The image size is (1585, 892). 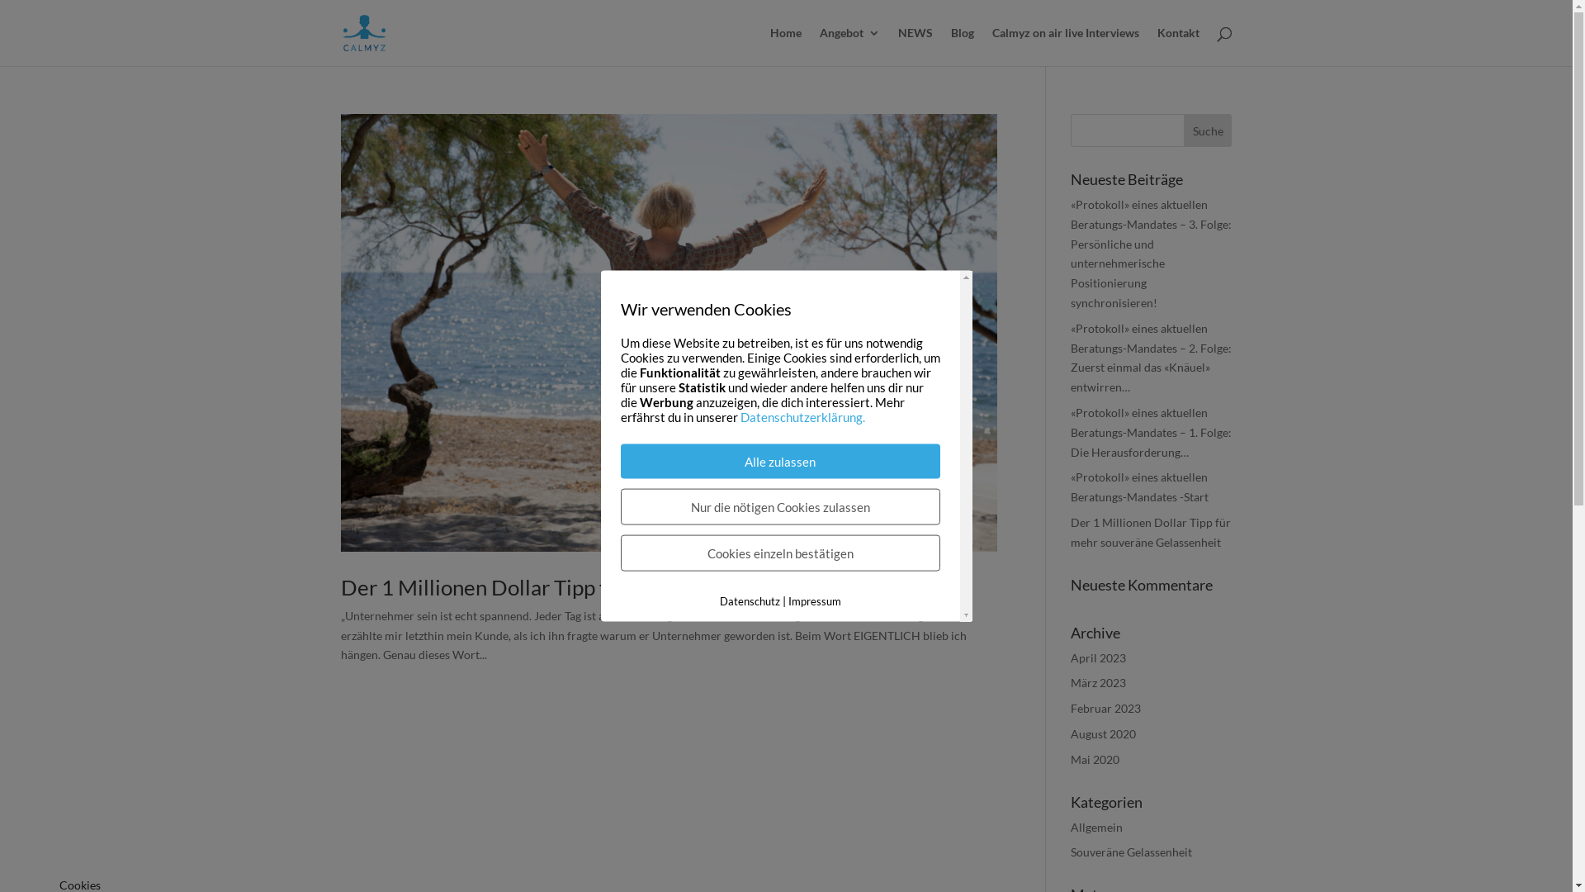 I want to click on Kontakt, so click(x=1179, y=46).